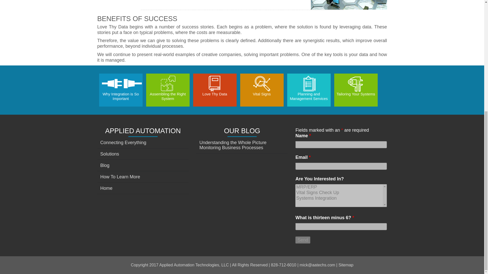 The height and width of the screenshot is (274, 488). I want to click on Assembling the Right System, so click(168, 96).